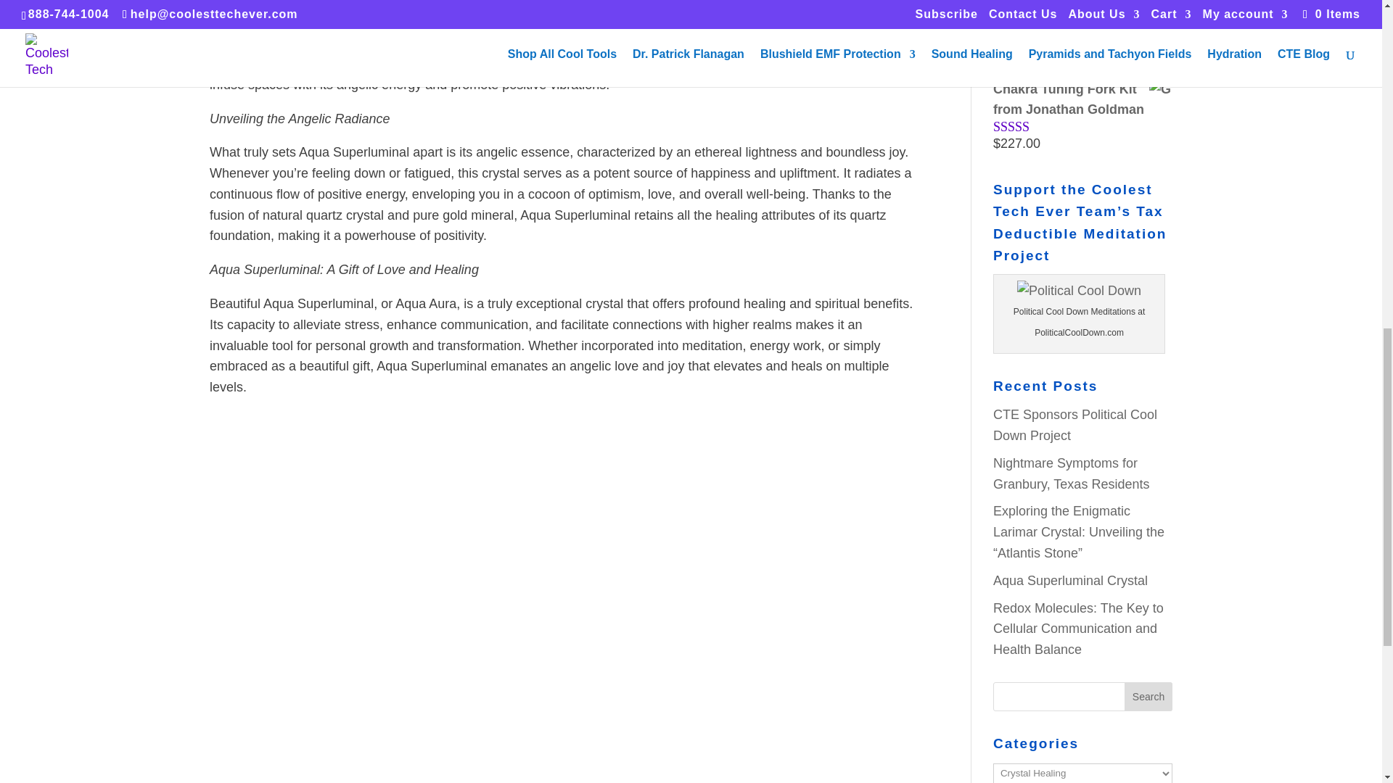  What do you see at coordinates (1148, 696) in the screenshot?
I see `Search` at bounding box center [1148, 696].